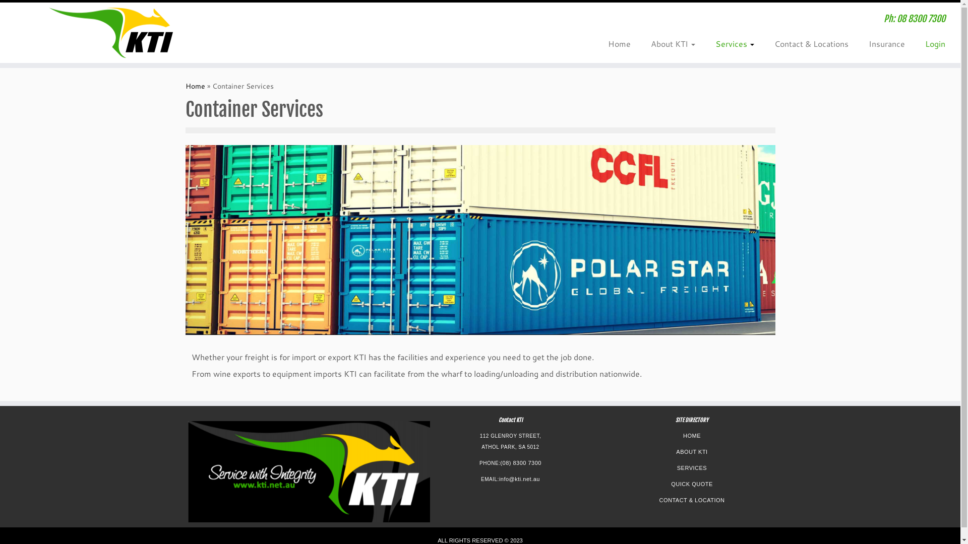 This screenshot has height=544, width=968. I want to click on ABOUT KTI, so click(692, 452).